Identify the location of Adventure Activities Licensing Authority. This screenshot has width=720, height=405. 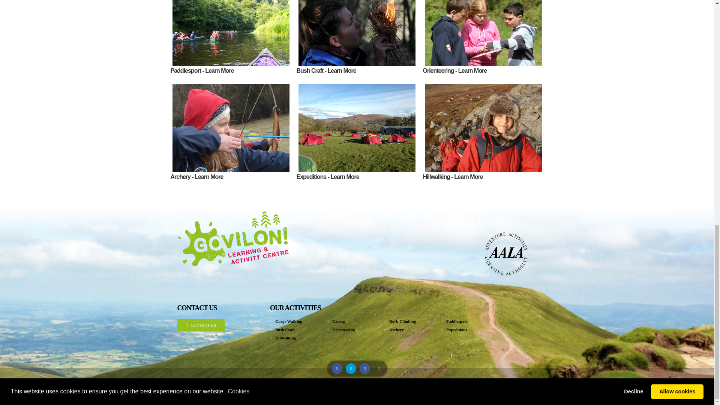
(481, 254).